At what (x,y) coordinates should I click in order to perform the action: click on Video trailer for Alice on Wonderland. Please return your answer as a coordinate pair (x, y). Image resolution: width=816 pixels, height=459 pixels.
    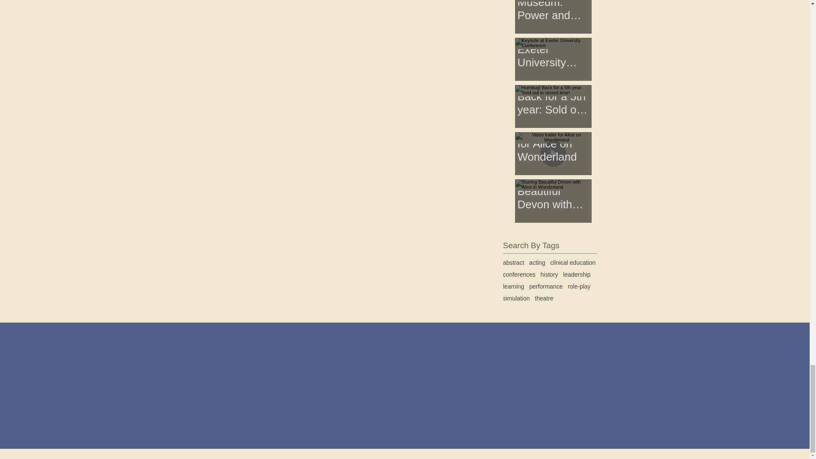
    Looking at the image, I should click on (553, 140).